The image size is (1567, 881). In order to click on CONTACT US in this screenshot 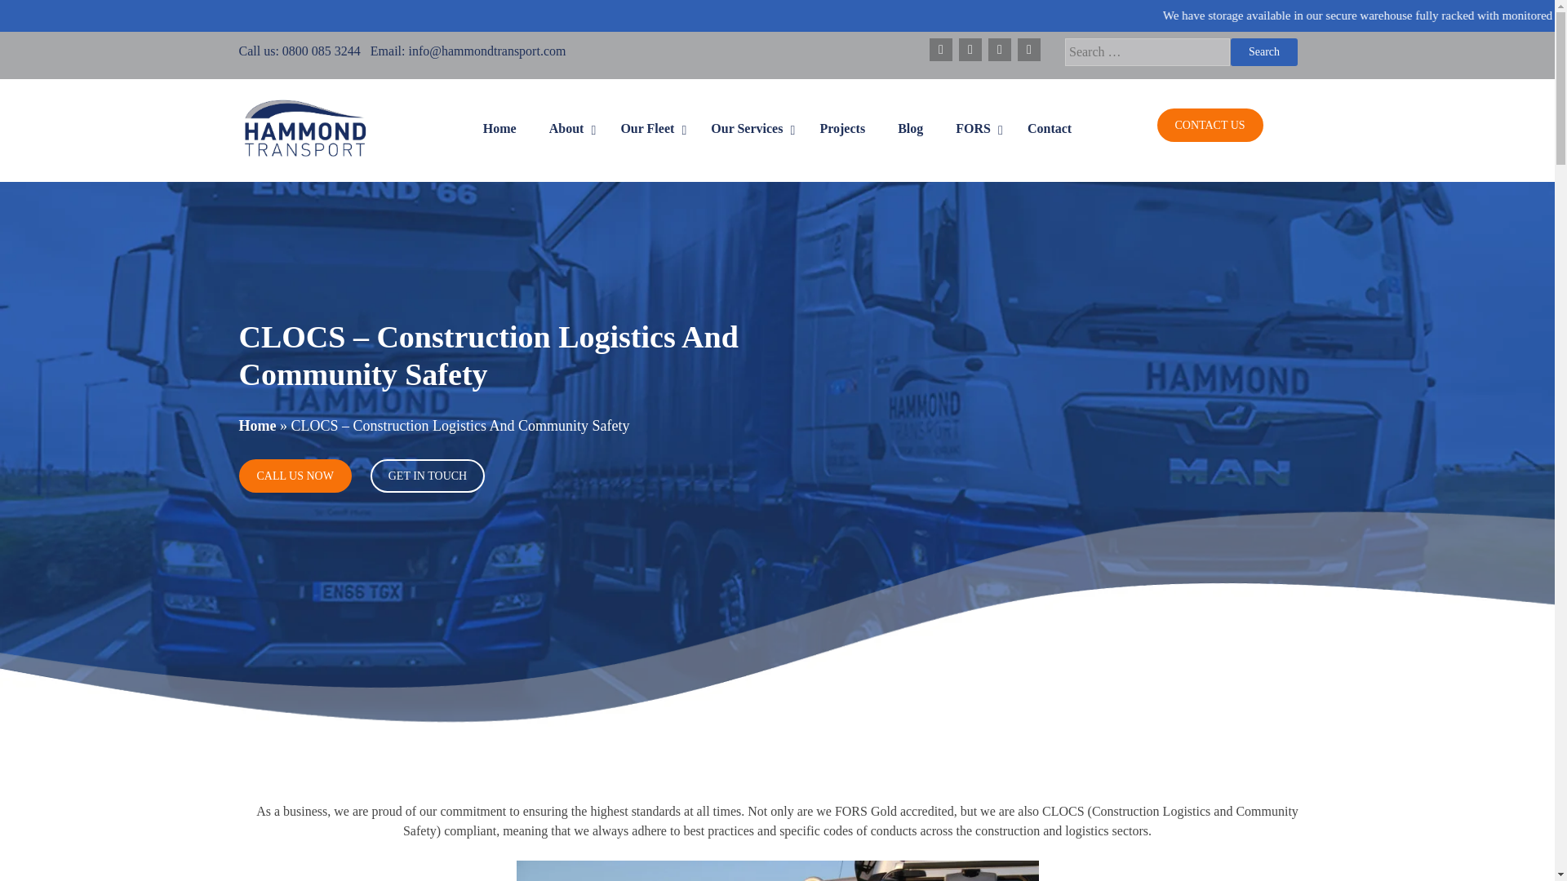, I will do `click(1210, 124)`.